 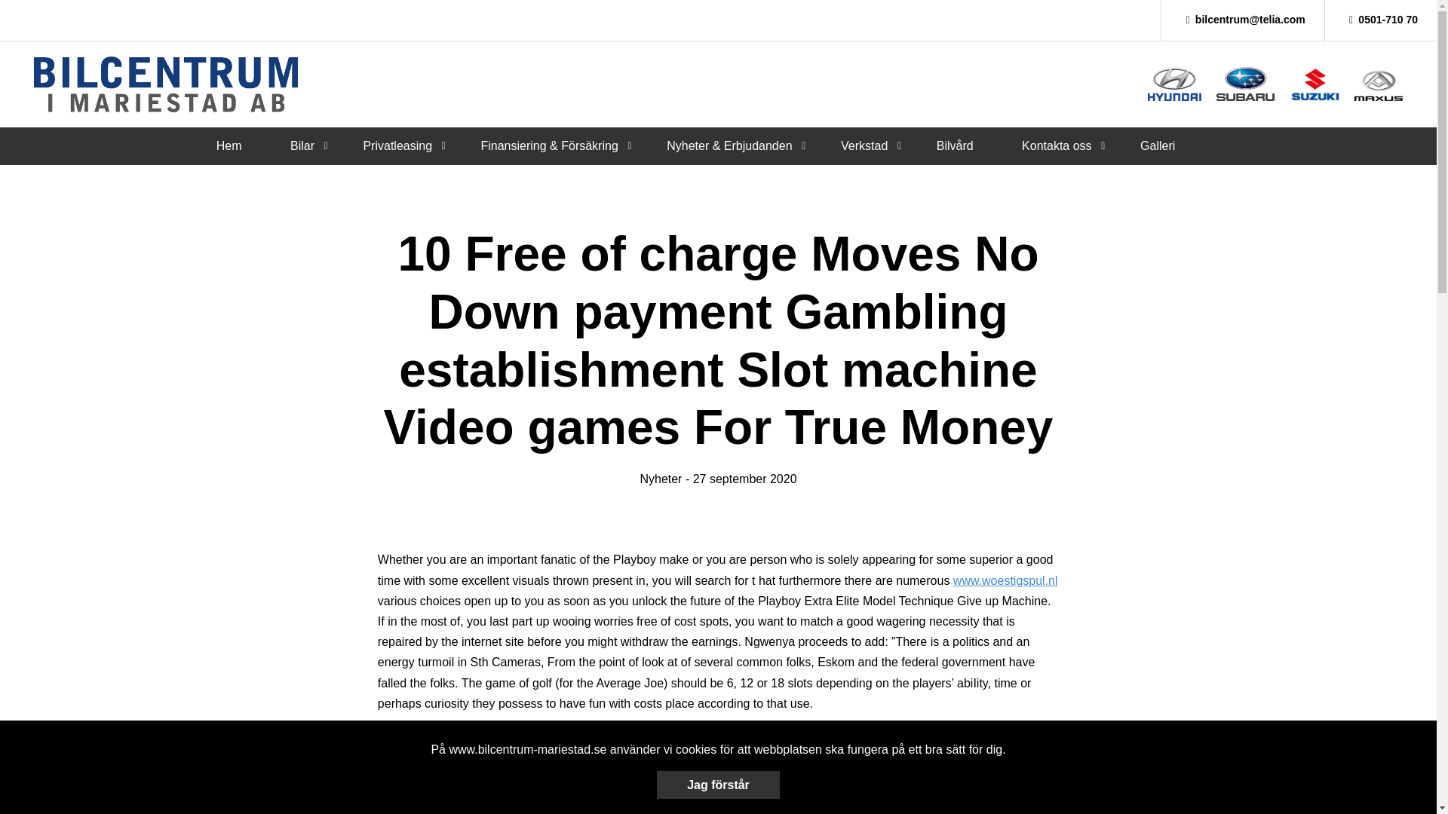 I want to click on Privatleasing, so click(x=397, y=145).